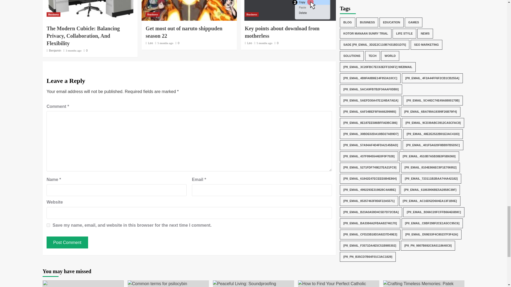 This screenshot has height=287, width=511. I want to click on Post Comment, so click(67, 242).